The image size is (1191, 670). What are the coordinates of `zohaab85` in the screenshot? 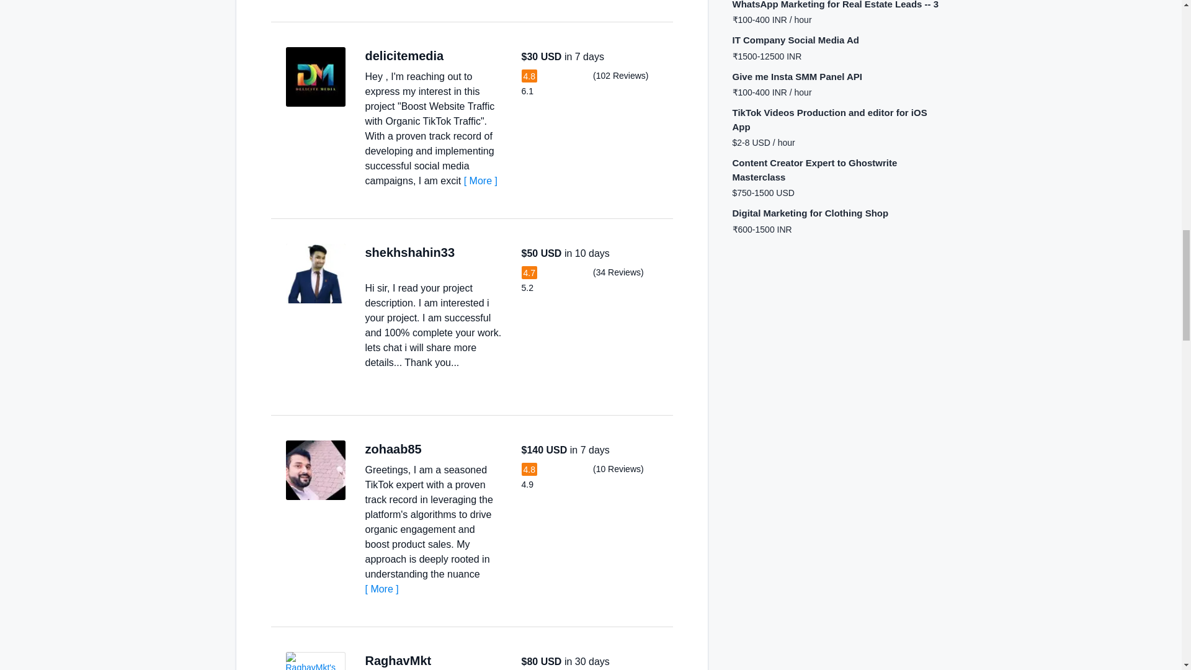 It's located at (393, 449).